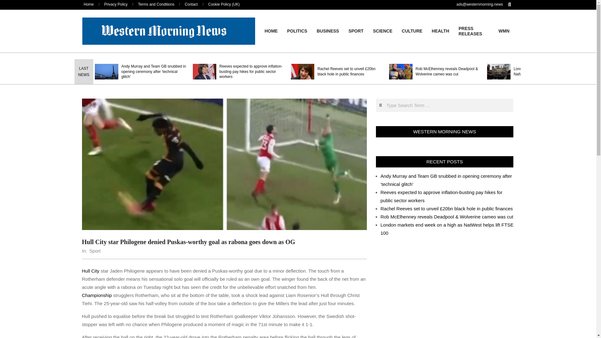 The width and height of the screenshot is (601, 338). What do you see at coordinates (328, 31) in the screenshot?
I see `BUSINESS` at bounding box center [328, 31].